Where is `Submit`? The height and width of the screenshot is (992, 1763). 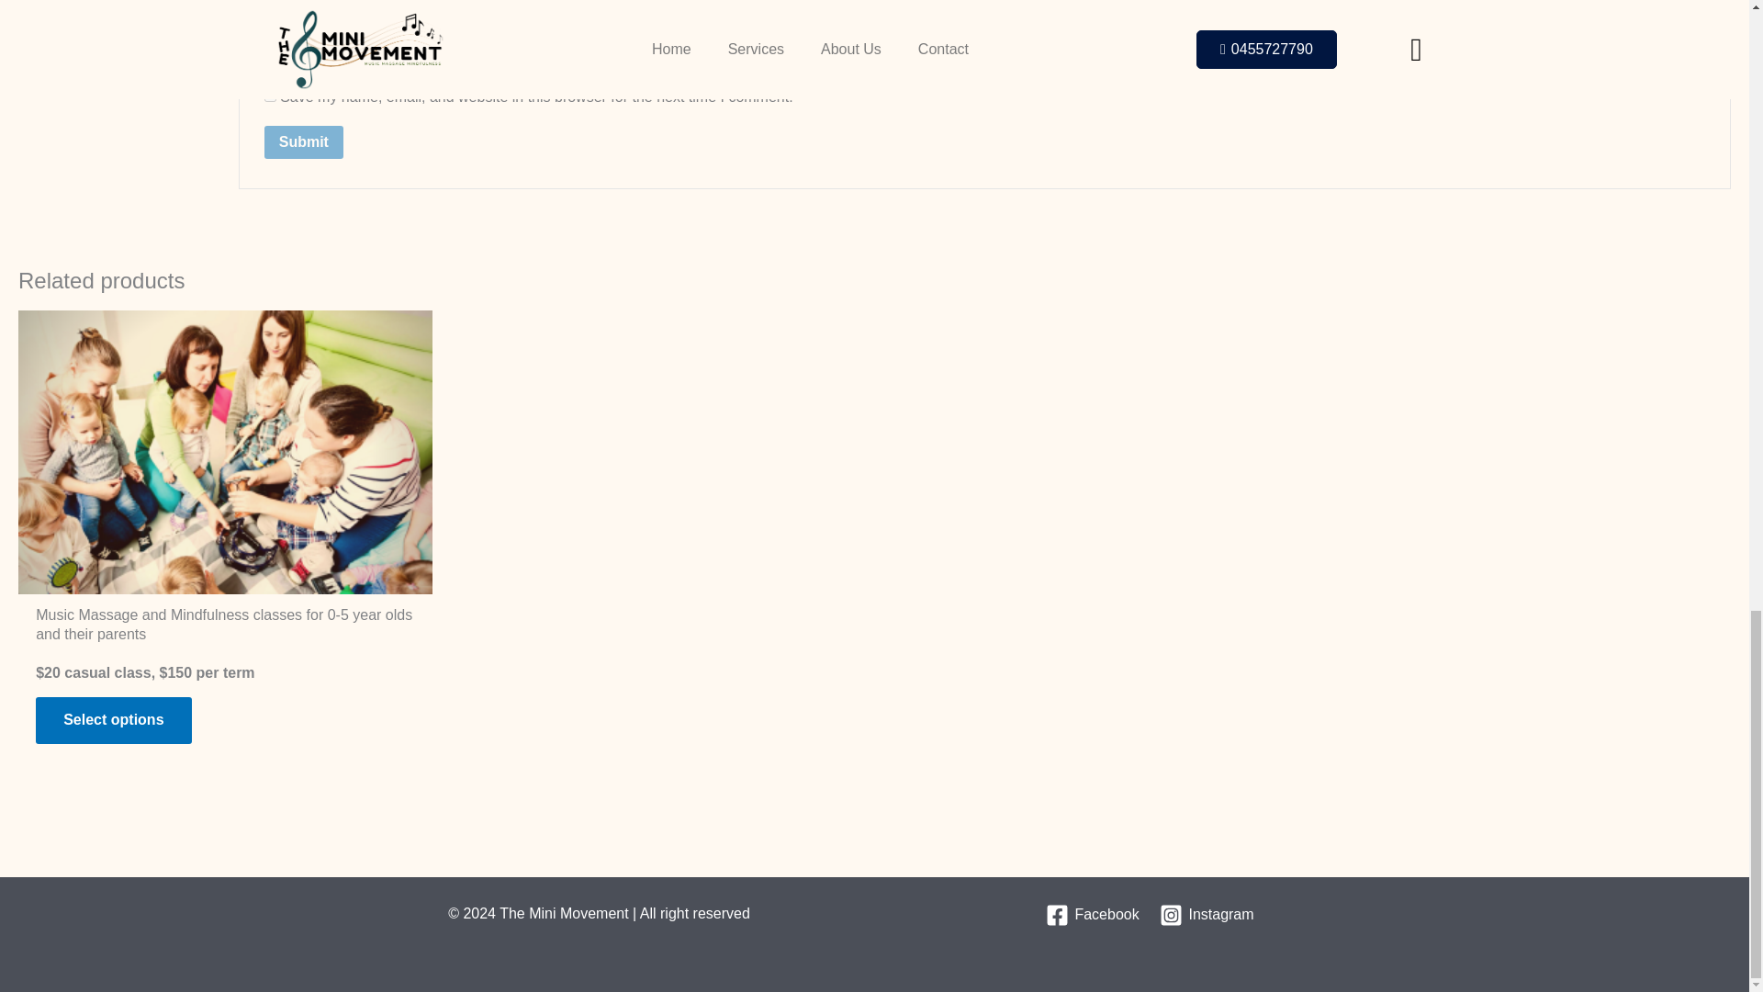
Submit is located at coordinates (304, 141).